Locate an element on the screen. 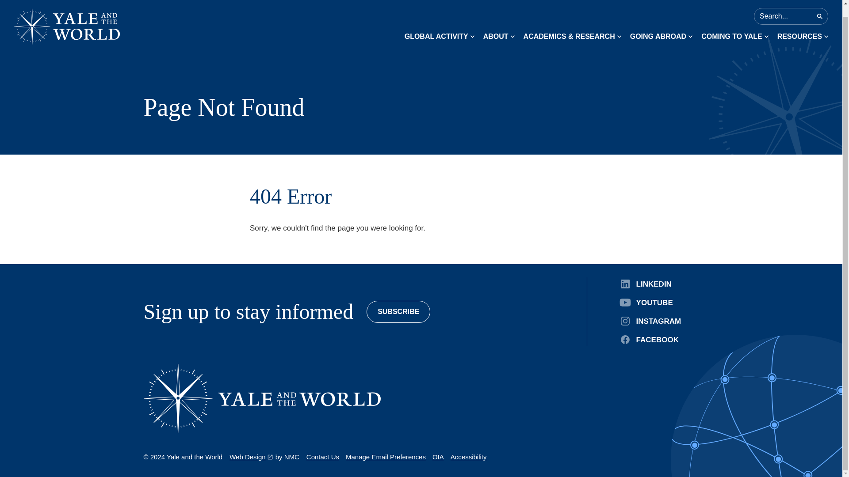  GLOBAL ACTIVITY is located at coordinates (440, 26).